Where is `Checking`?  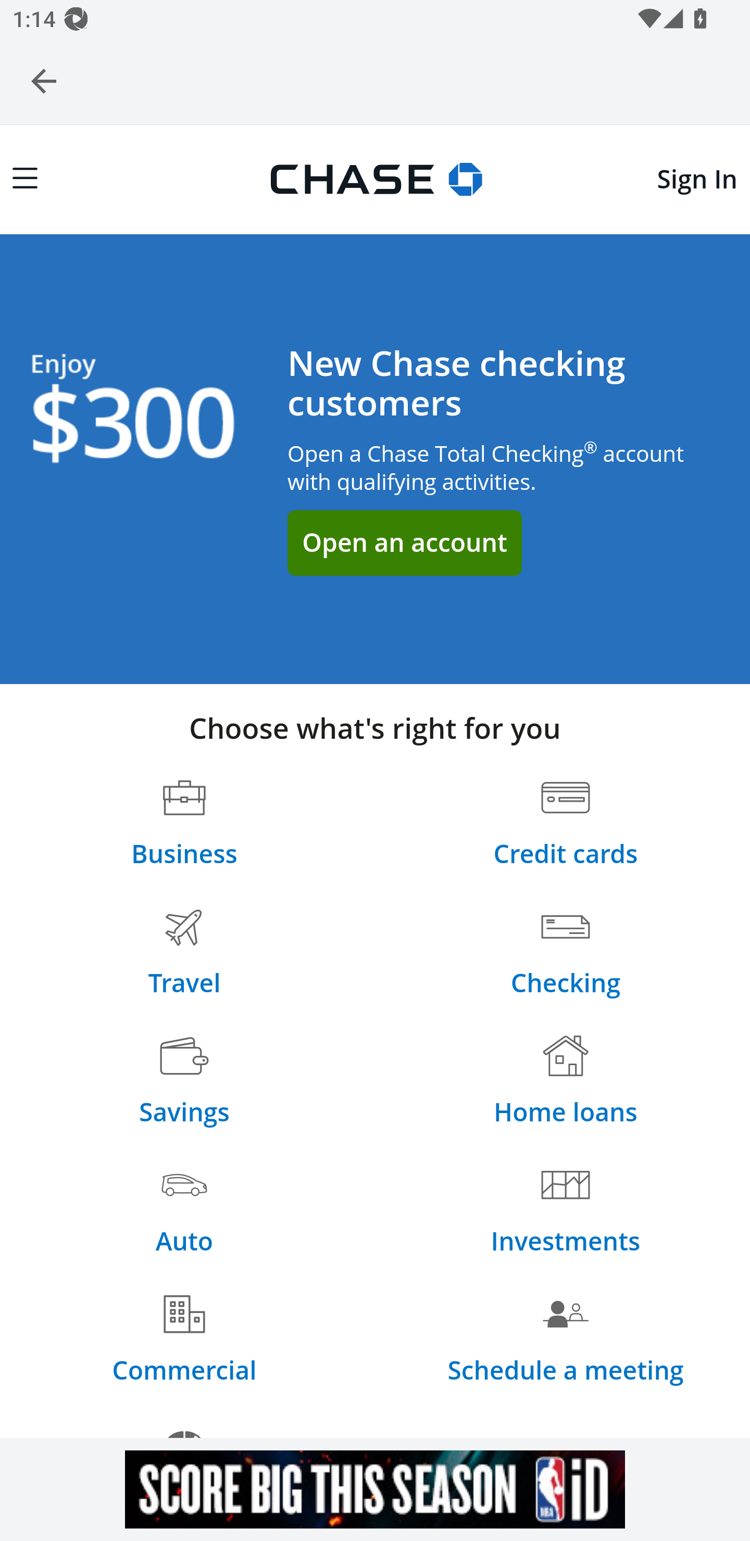
Checking is located at coordinates (565, 954).